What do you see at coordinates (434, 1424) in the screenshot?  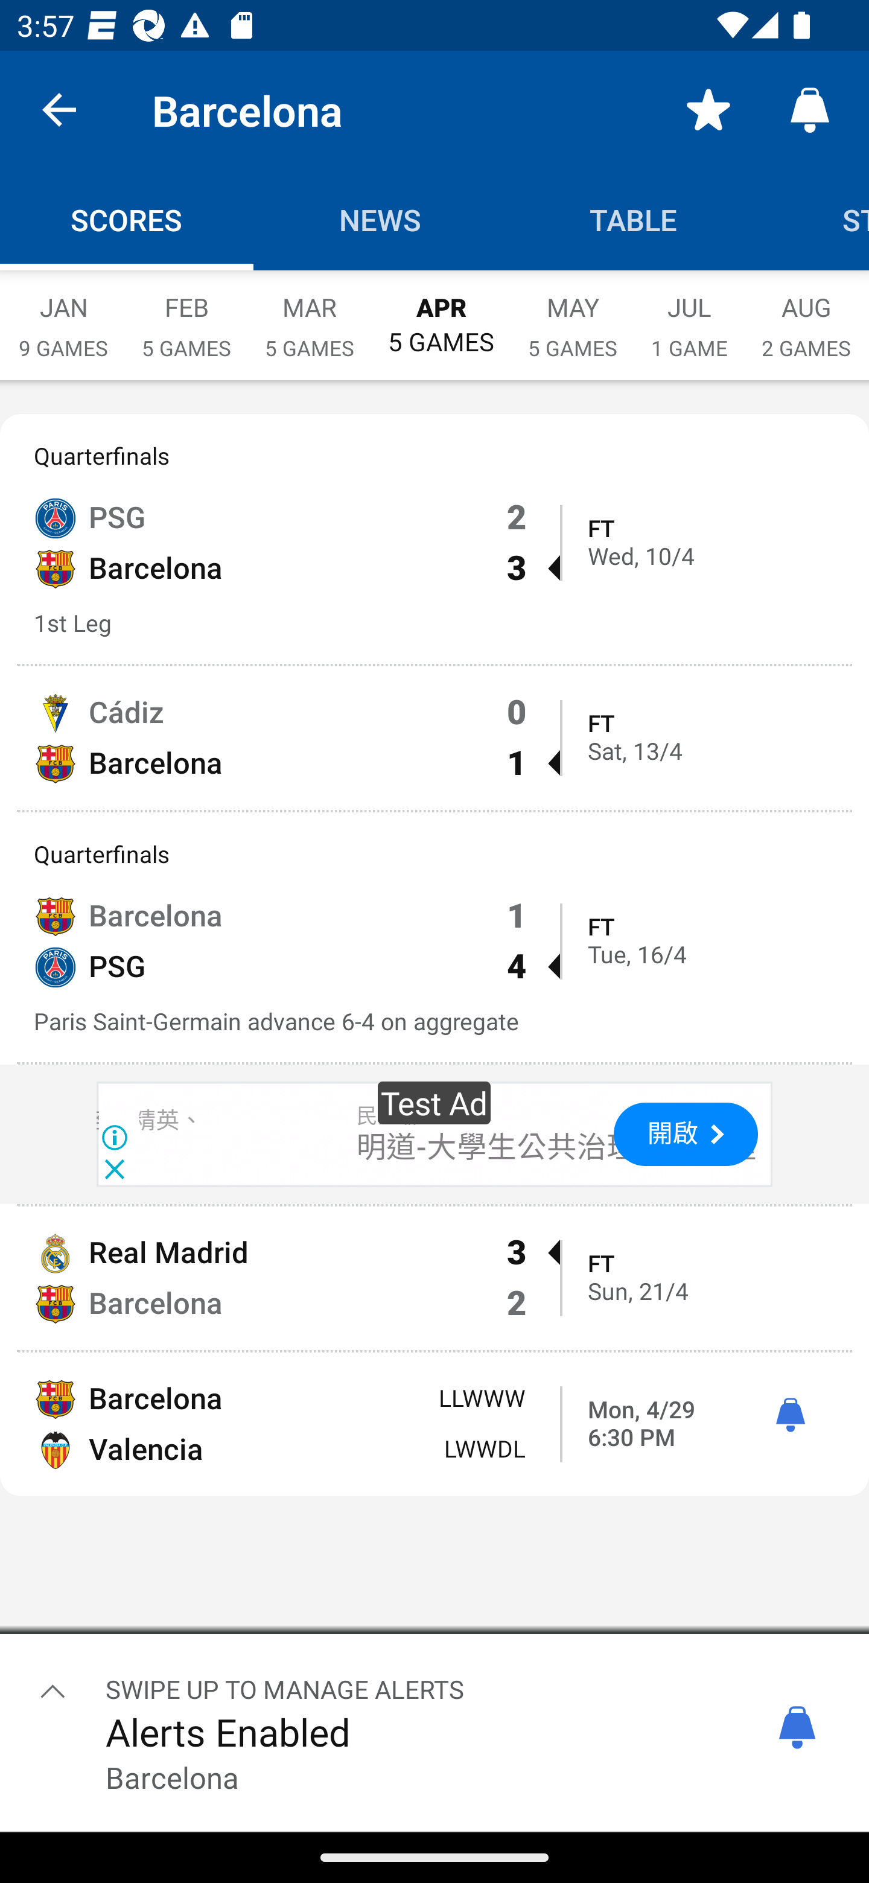 I see `Barcelona LLWWW Valencia LWWDL Mon, 4/29 6:30 PM ì` at bounding box center [434, 1424].